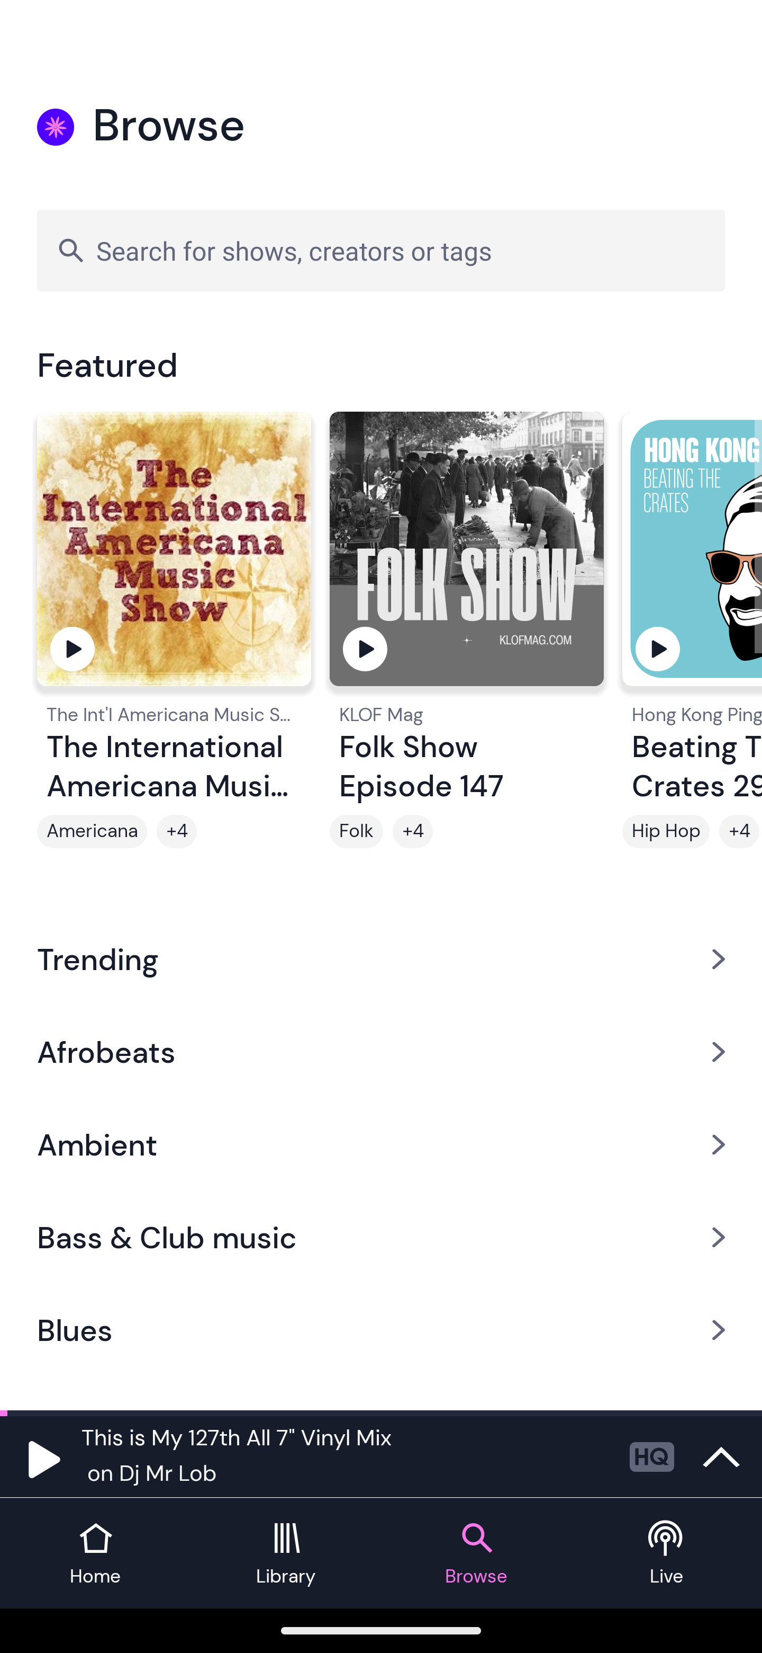  Describe the element at coordinates (476, 1553) in the screenshot. I see `Browse tab Browse` at that location.